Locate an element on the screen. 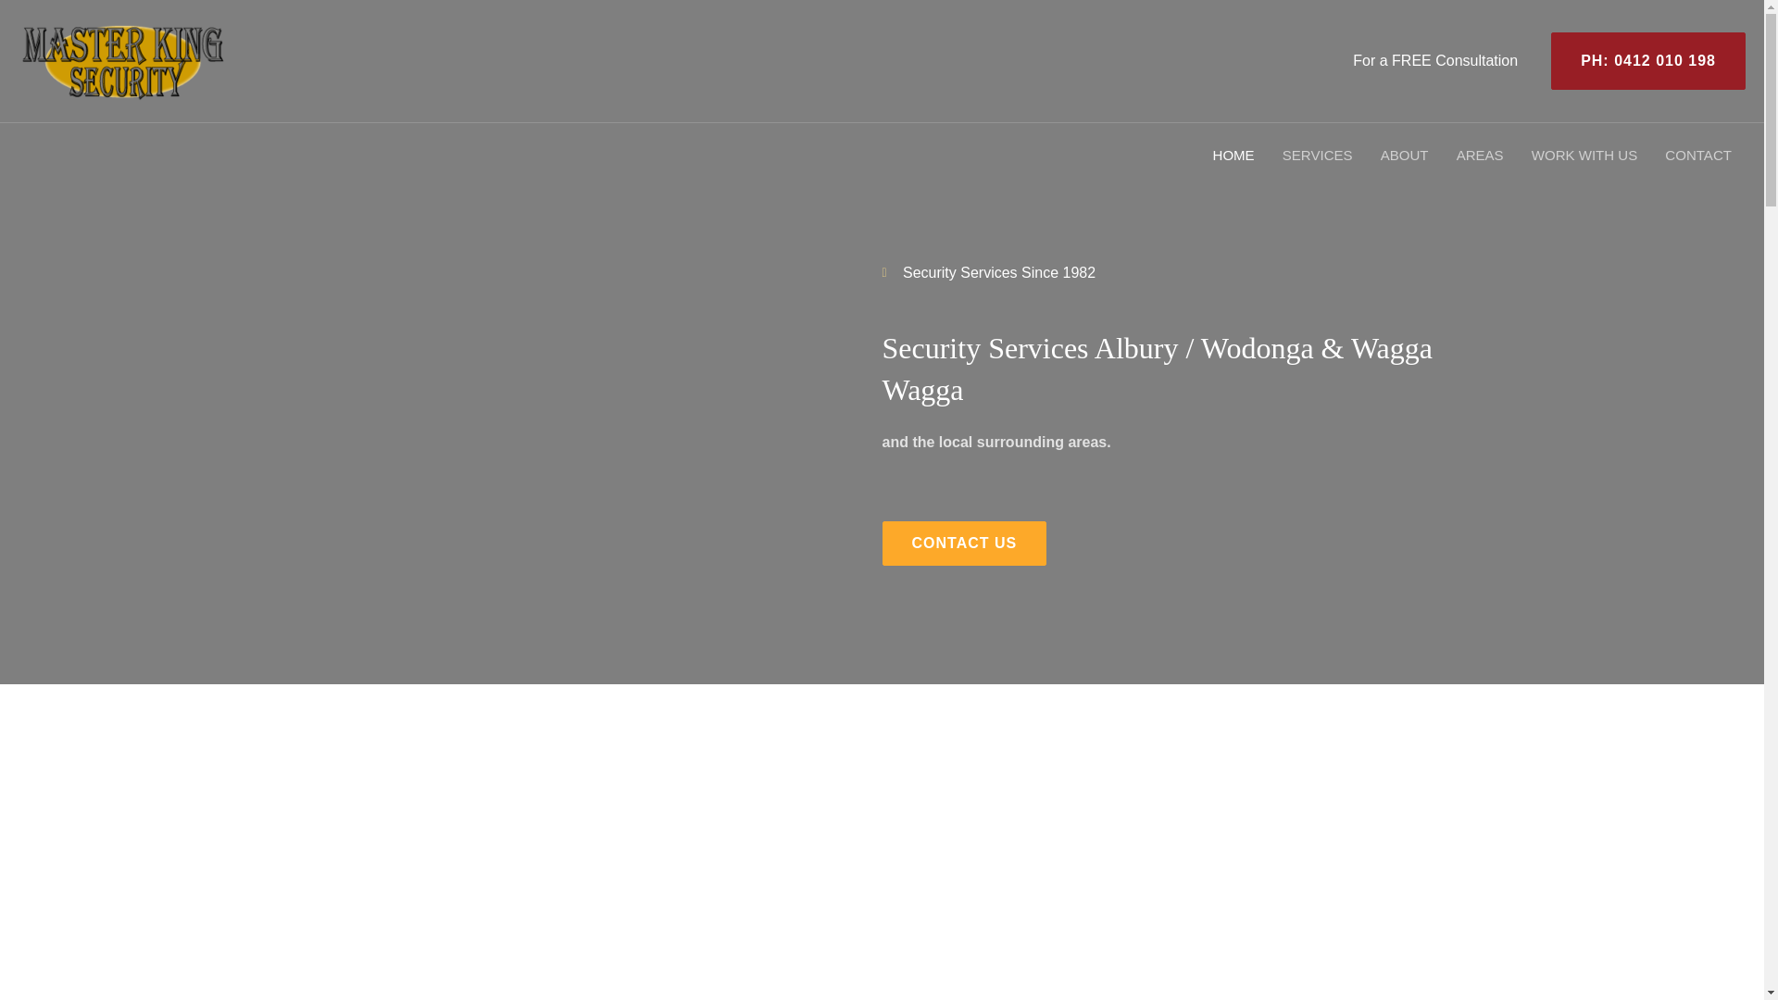  WORK WITH US is located at coordinates (1584, 156).